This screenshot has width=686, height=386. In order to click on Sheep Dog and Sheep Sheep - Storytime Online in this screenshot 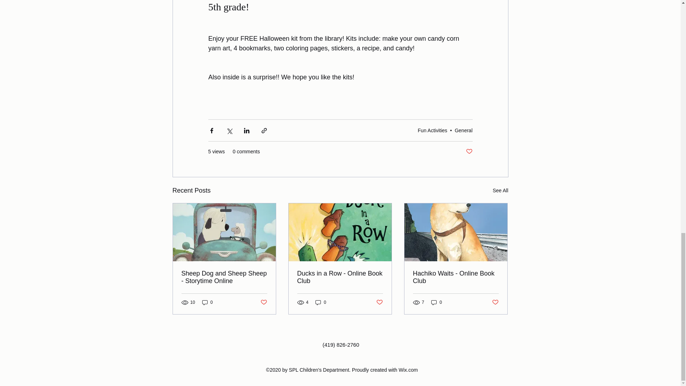, I will do `click(224, 277)`.